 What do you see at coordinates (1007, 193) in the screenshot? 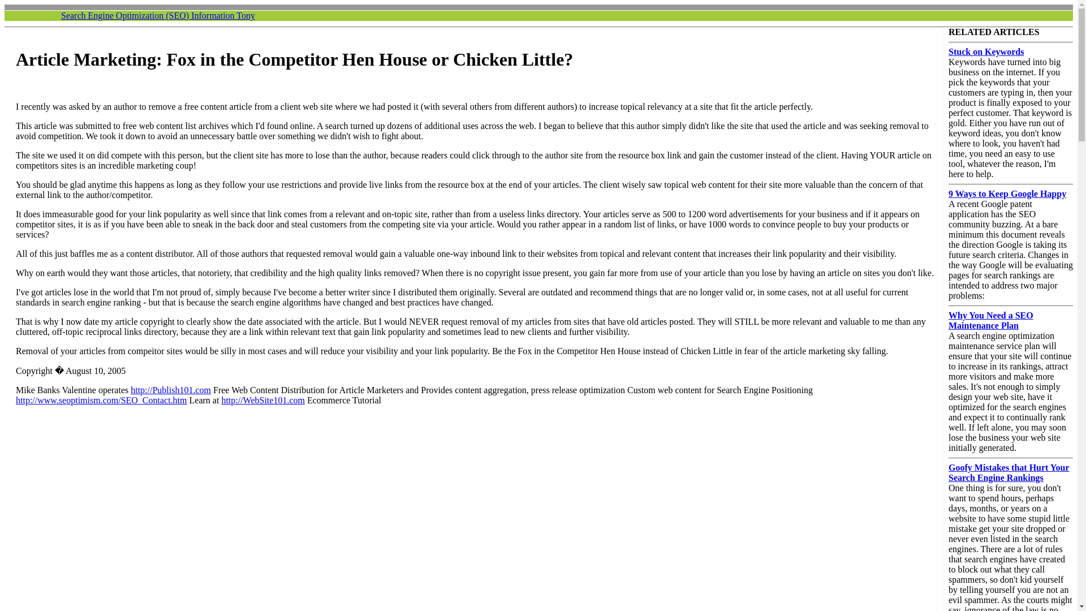
I see `9 Ways to Keep Google Happy` at bounding box center [1007, 193].